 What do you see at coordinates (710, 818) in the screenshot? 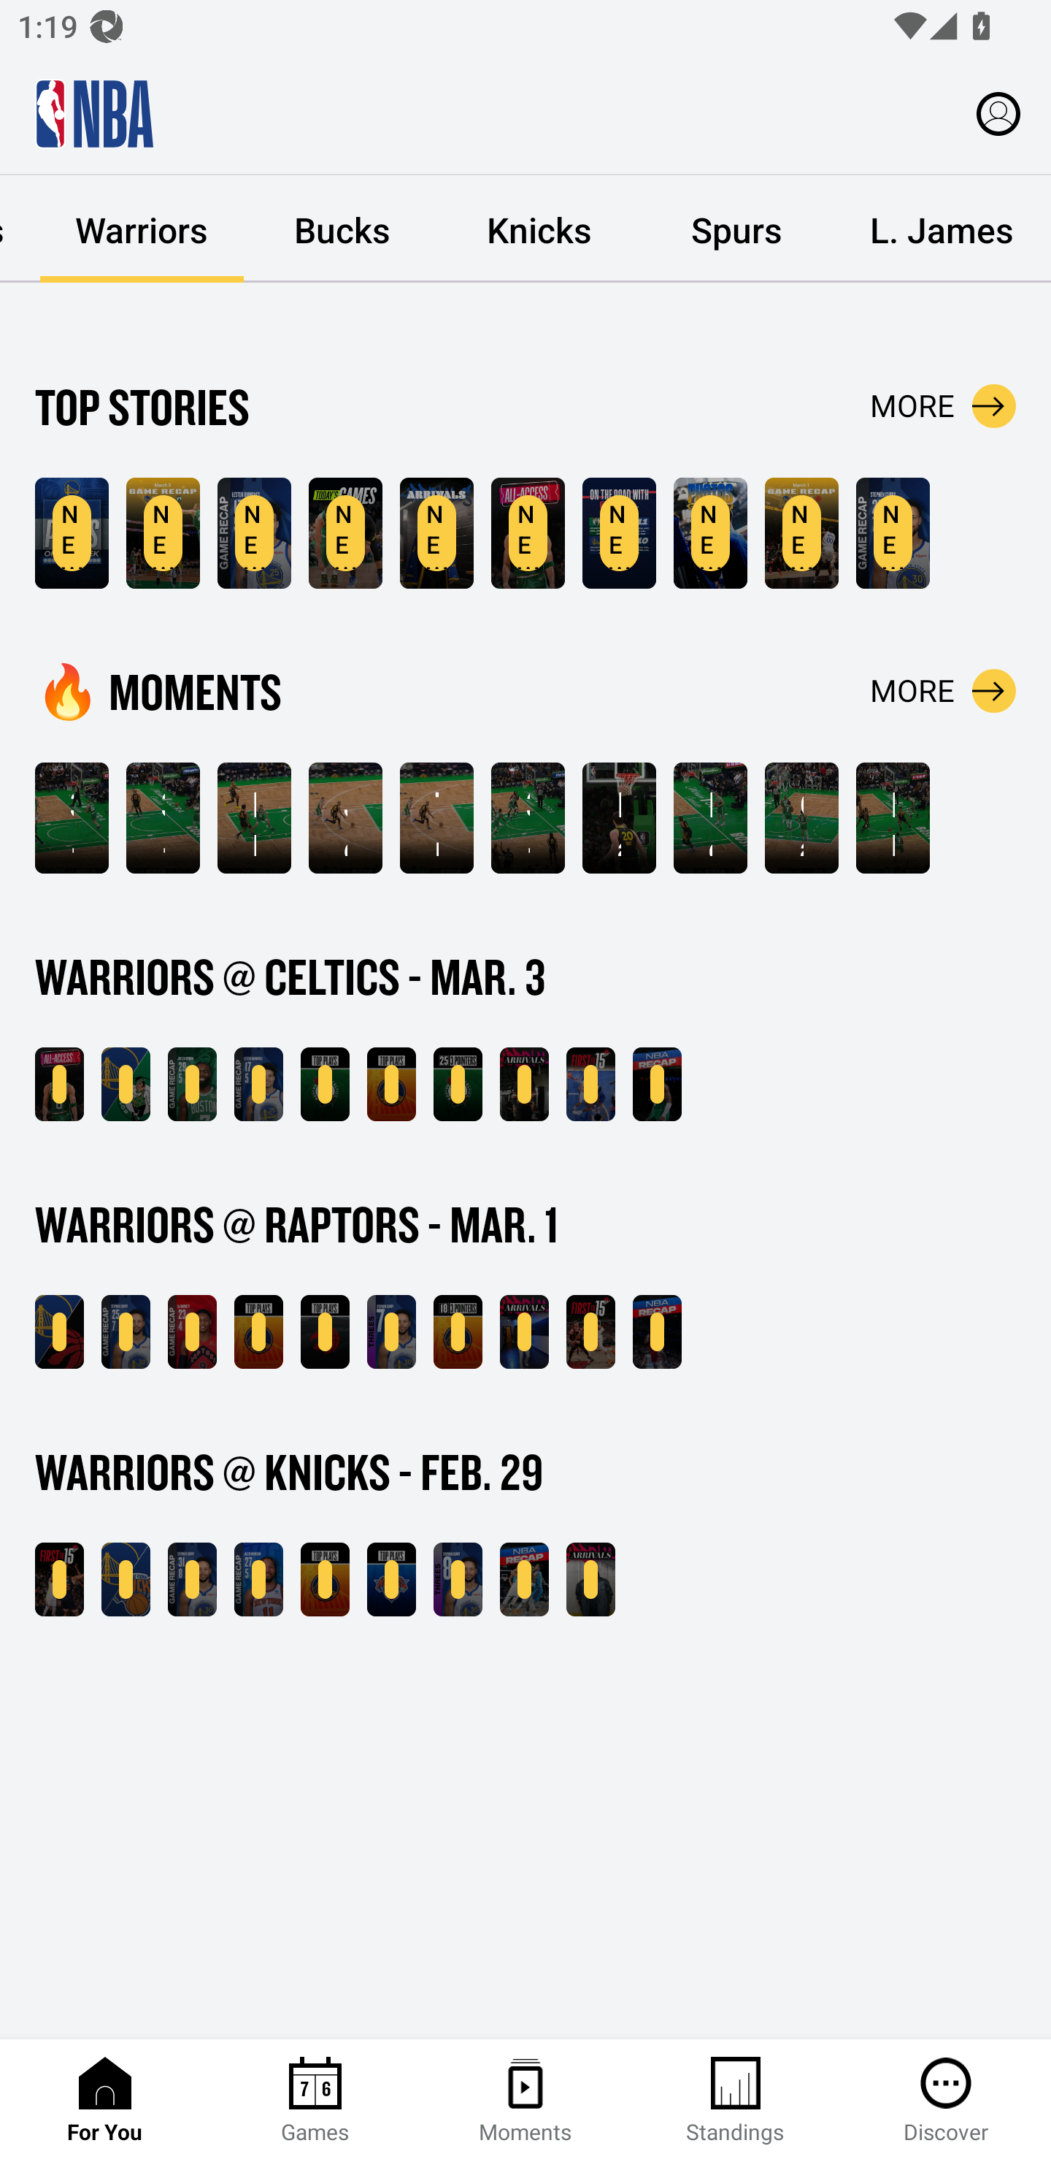
I see `Moses Moody rises up for the dunk` at bounding box center [710, 818].